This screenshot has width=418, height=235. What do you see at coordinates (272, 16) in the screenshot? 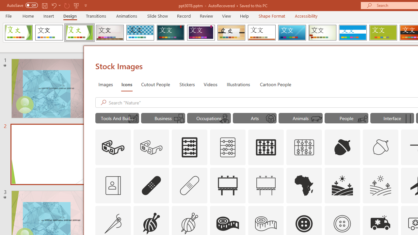
I see `Shape Format` at bounding box center [272, 16].